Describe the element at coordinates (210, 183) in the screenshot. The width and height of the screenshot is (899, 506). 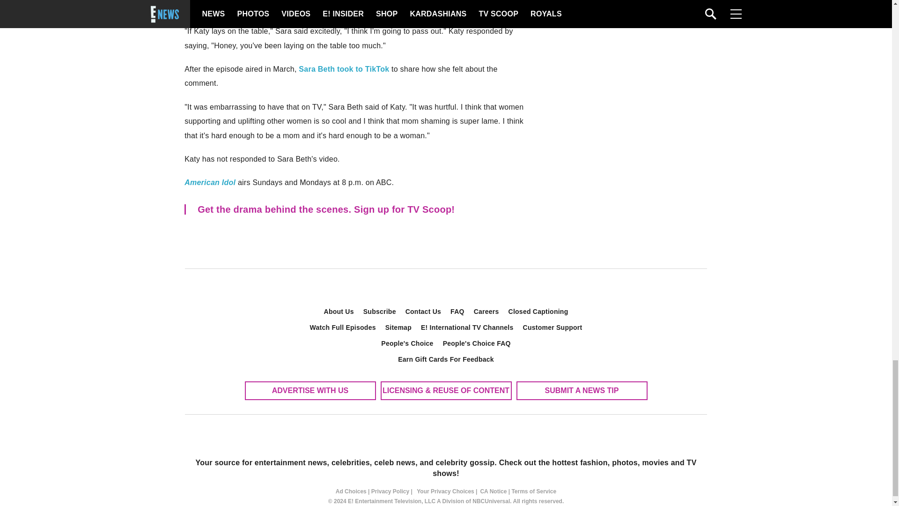
I see `American Idol` at that location.